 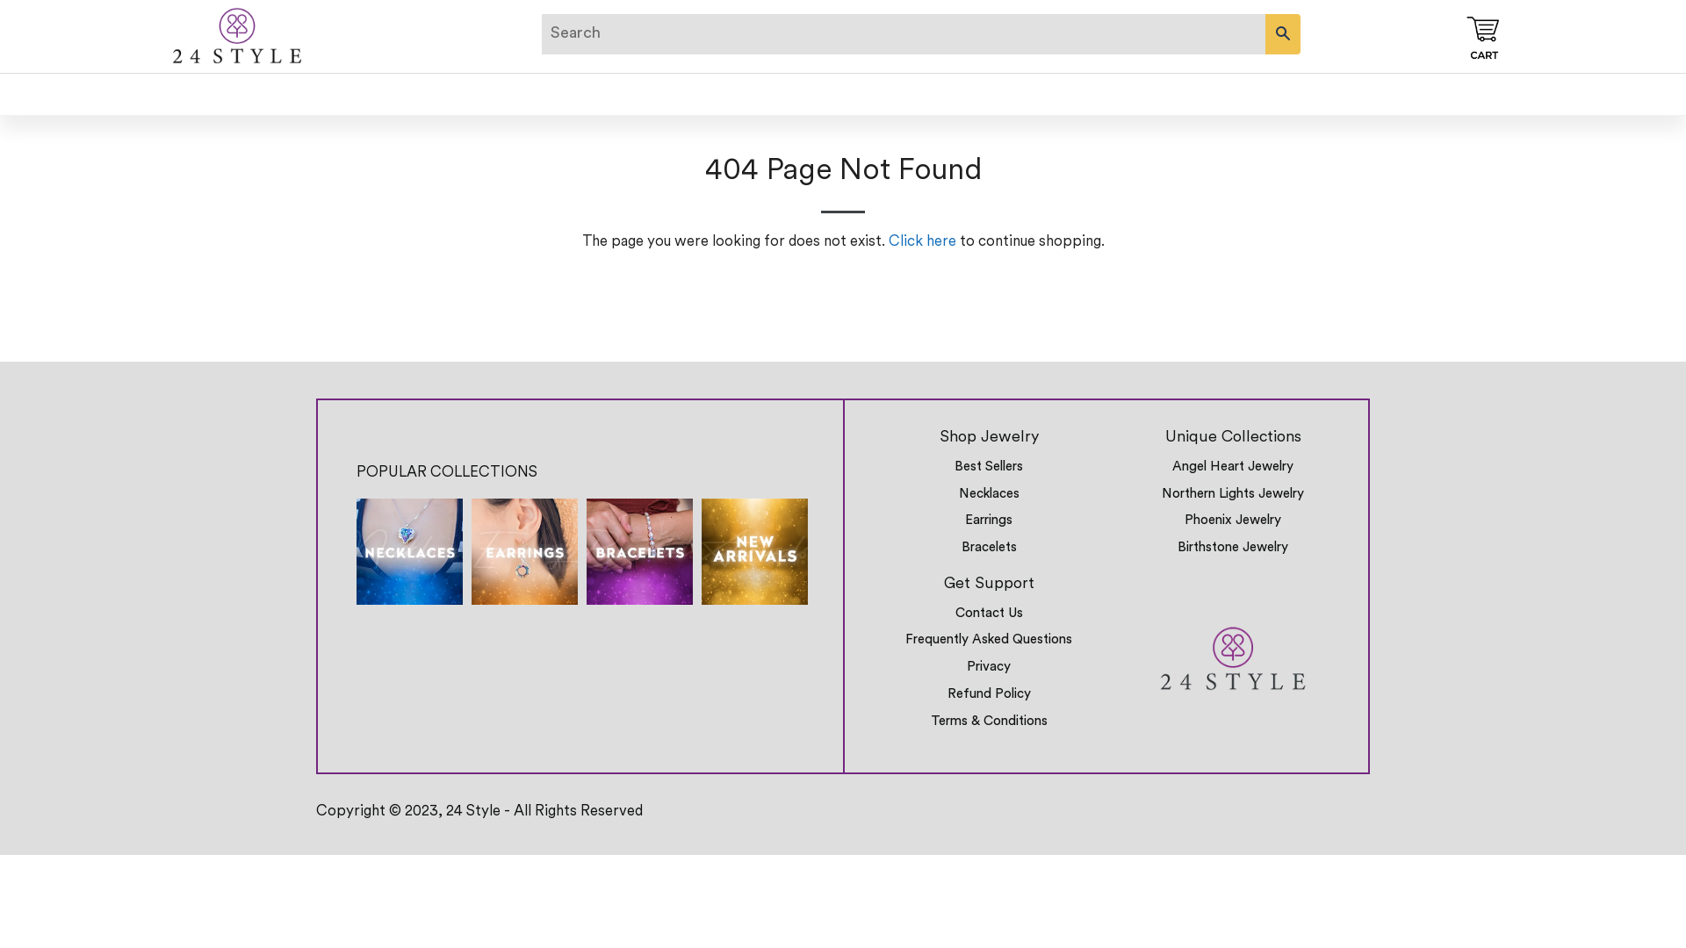 What do you see at coordinates (989, 548) in the screenshot?
I see `Bracelets` at bounding box center [989, 548].